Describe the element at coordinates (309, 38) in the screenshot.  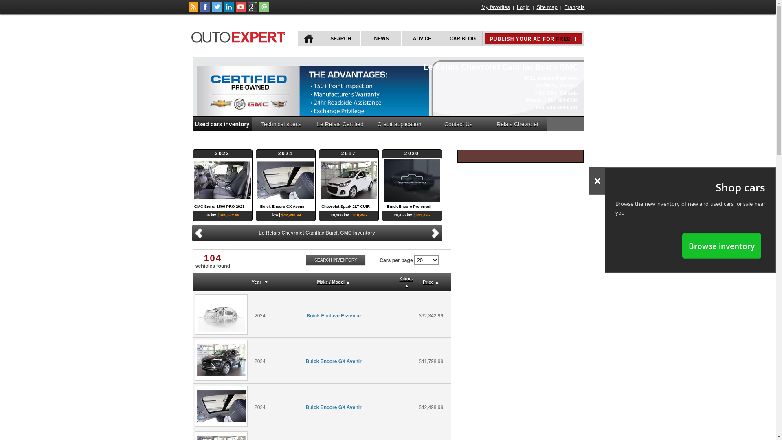
I see `HOME` at that location.